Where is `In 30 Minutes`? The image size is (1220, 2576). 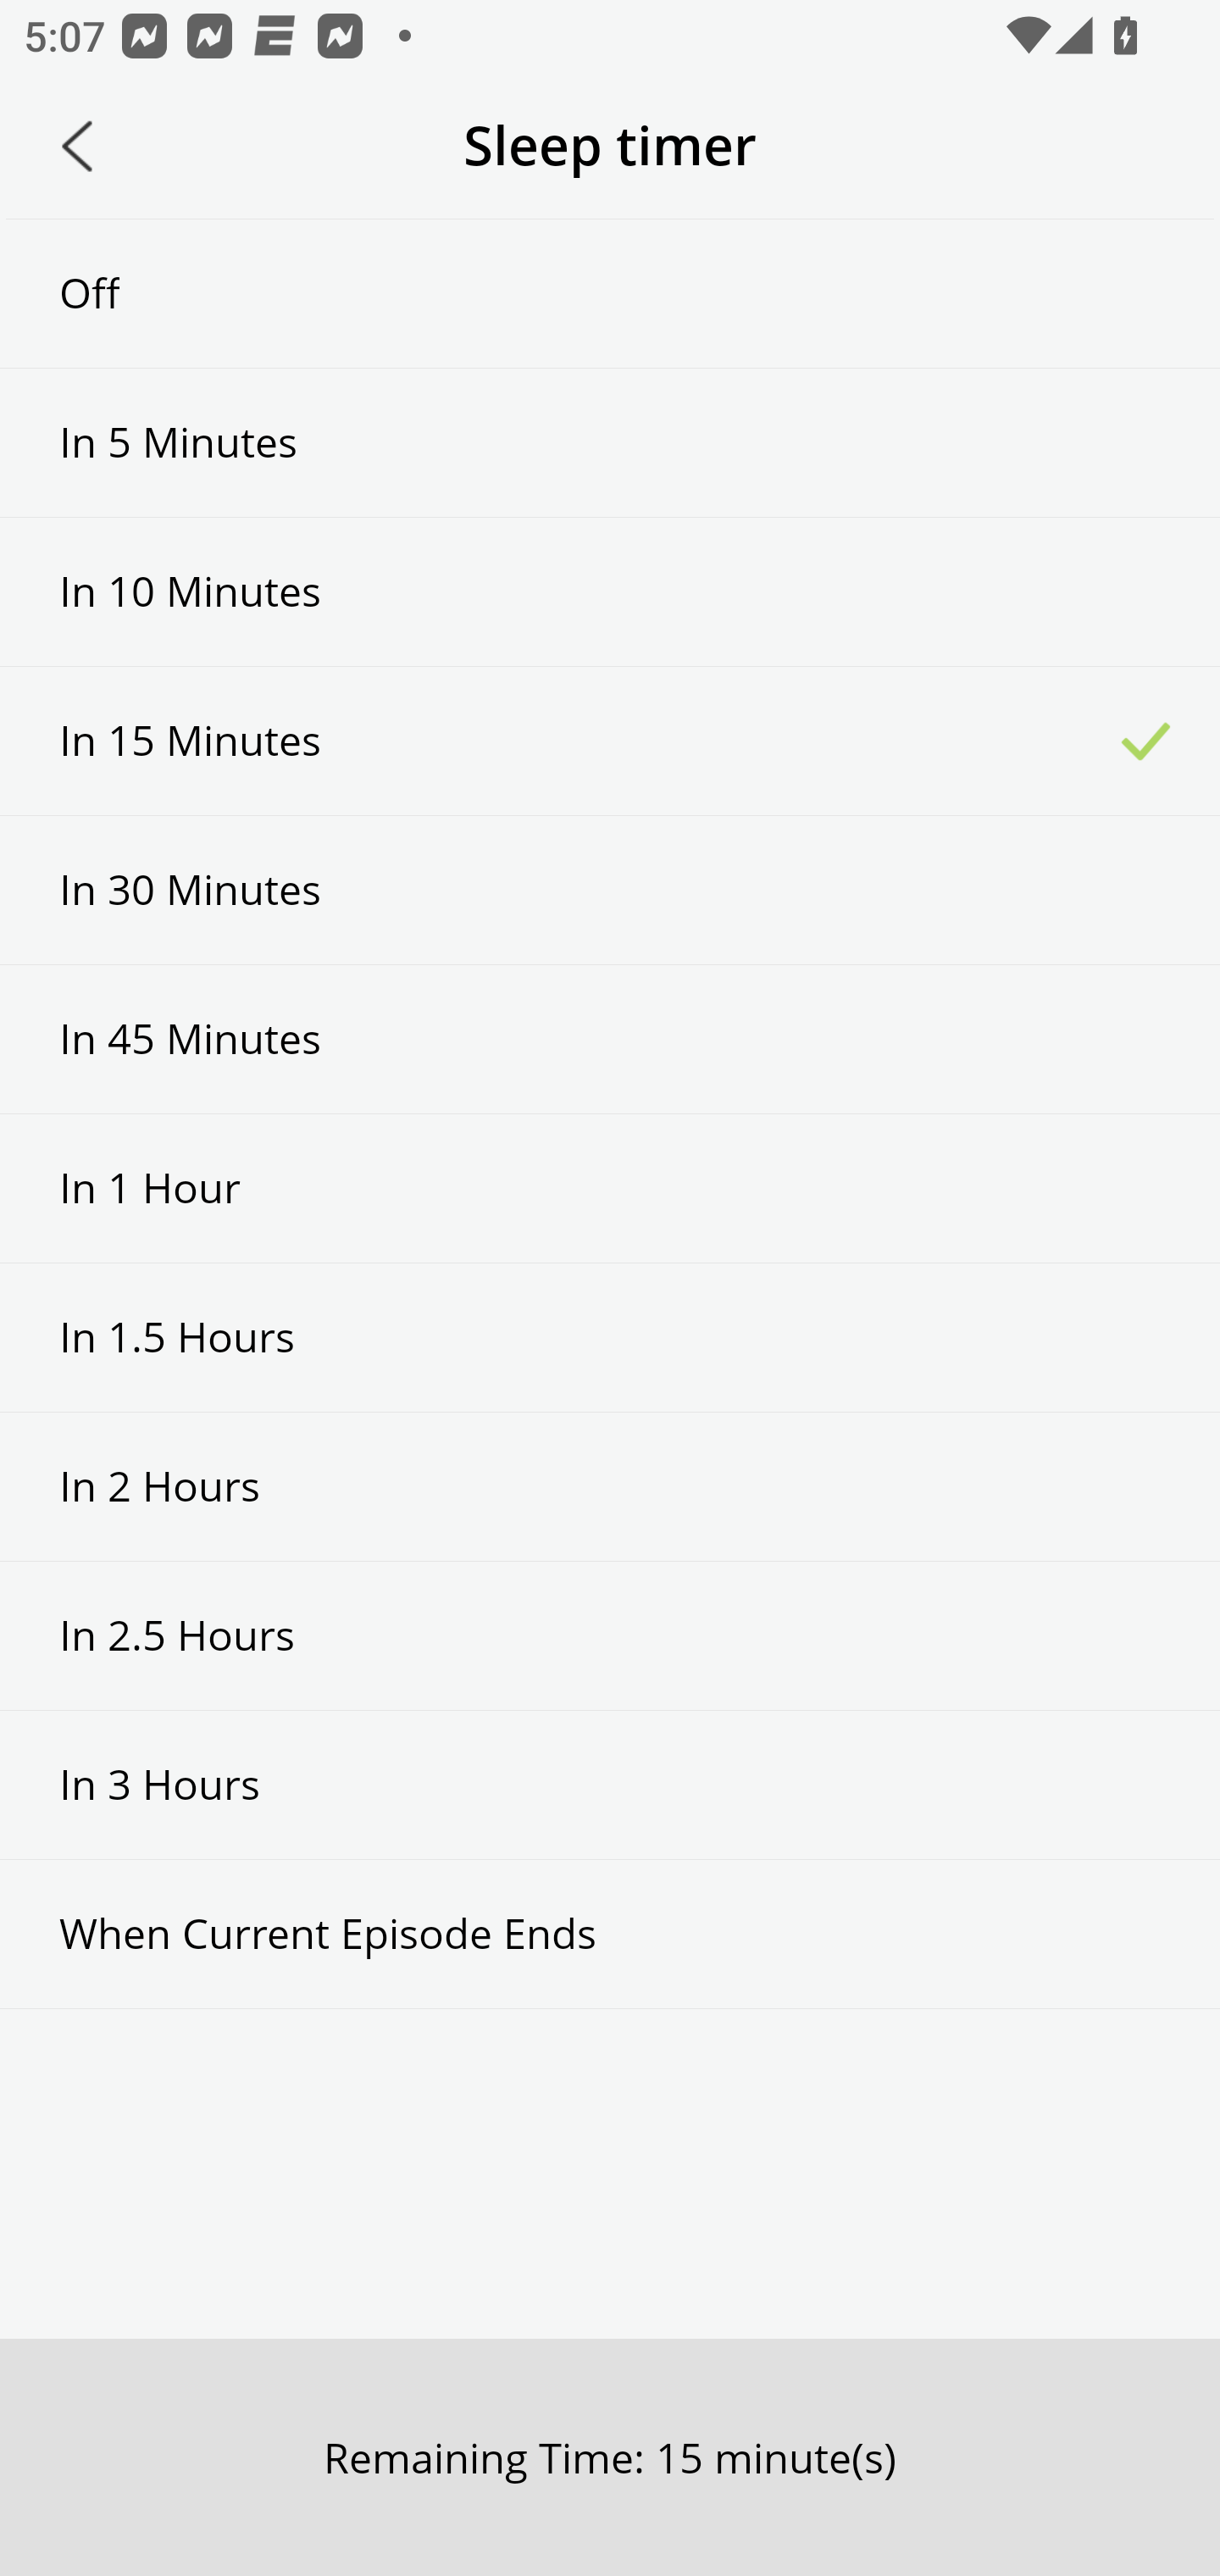
In 30 Minutes is located at coordinates (610, 890).